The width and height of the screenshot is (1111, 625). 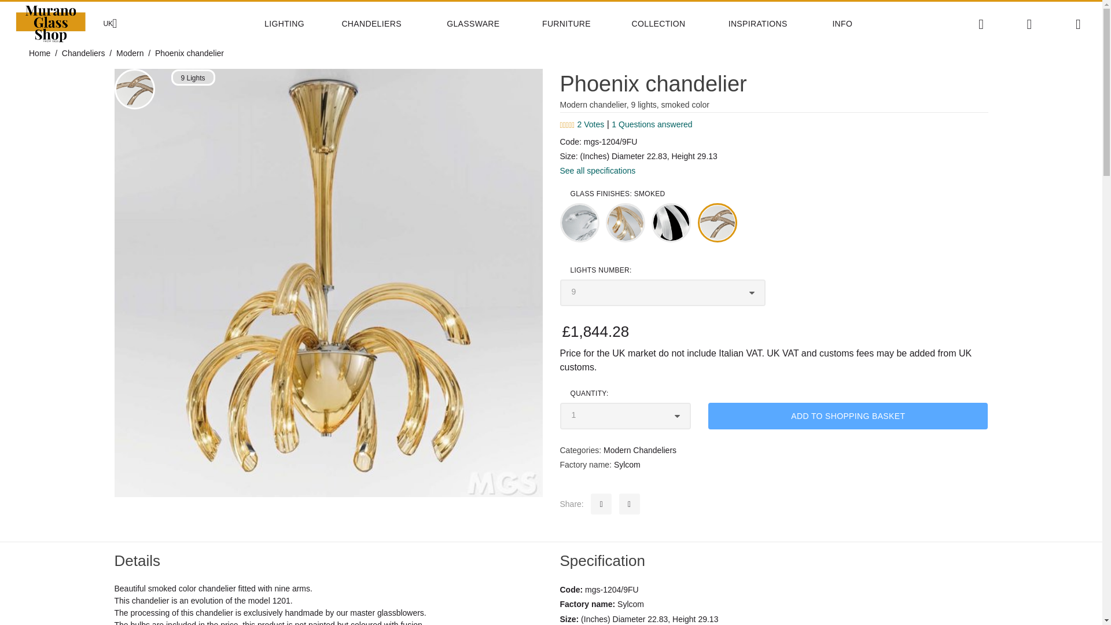 I want to click on Glass finishes: Crystal, so click(x=580, y=223).